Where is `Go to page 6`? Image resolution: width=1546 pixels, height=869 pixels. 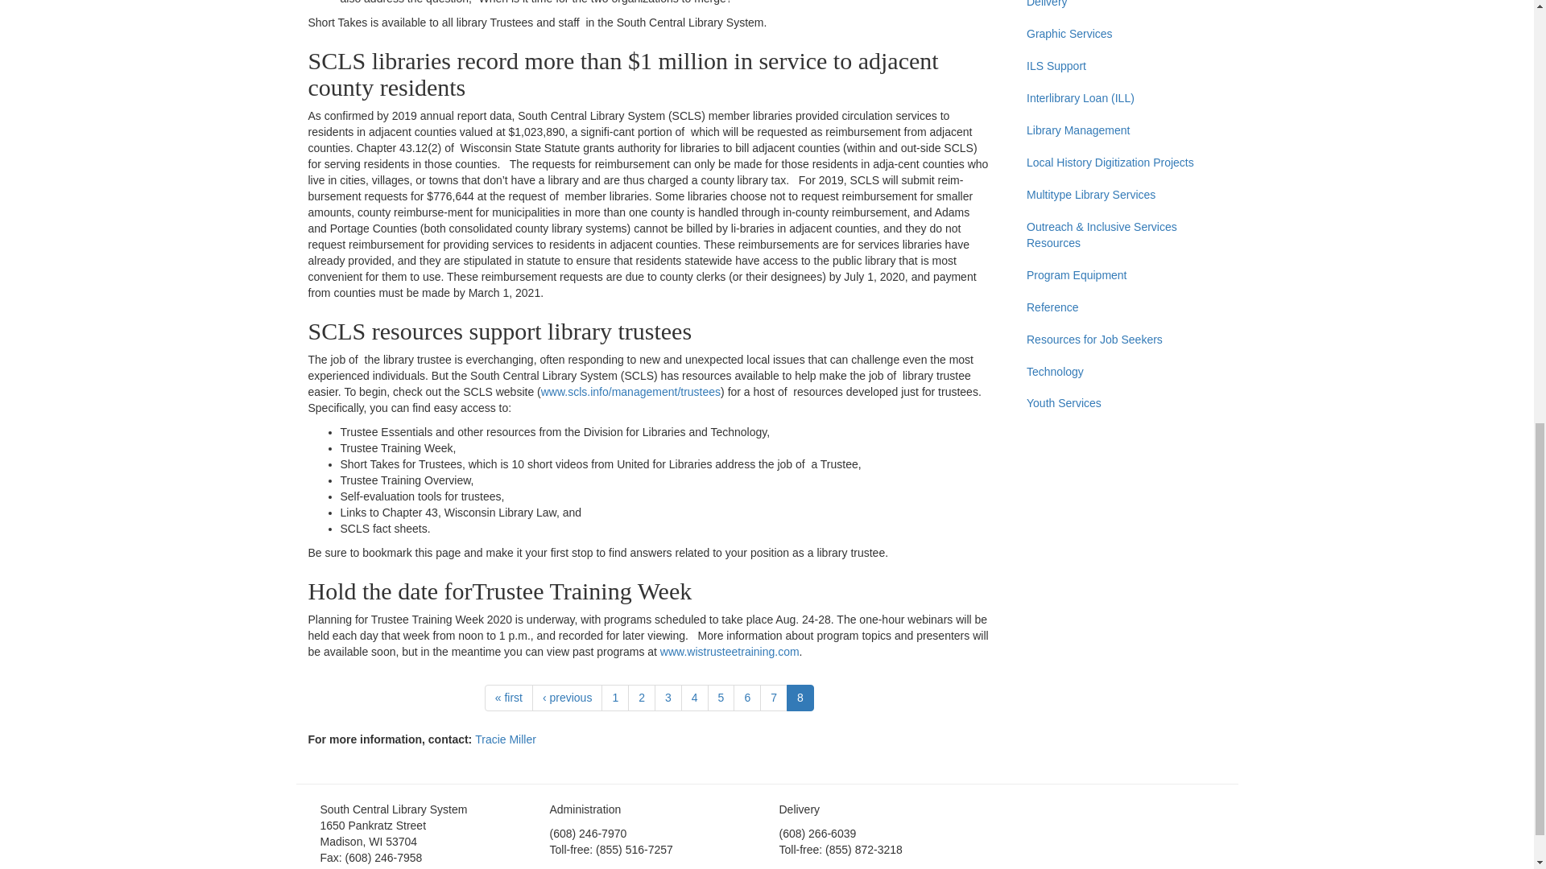 Go to page 6 is located at coordinates (746, 697).